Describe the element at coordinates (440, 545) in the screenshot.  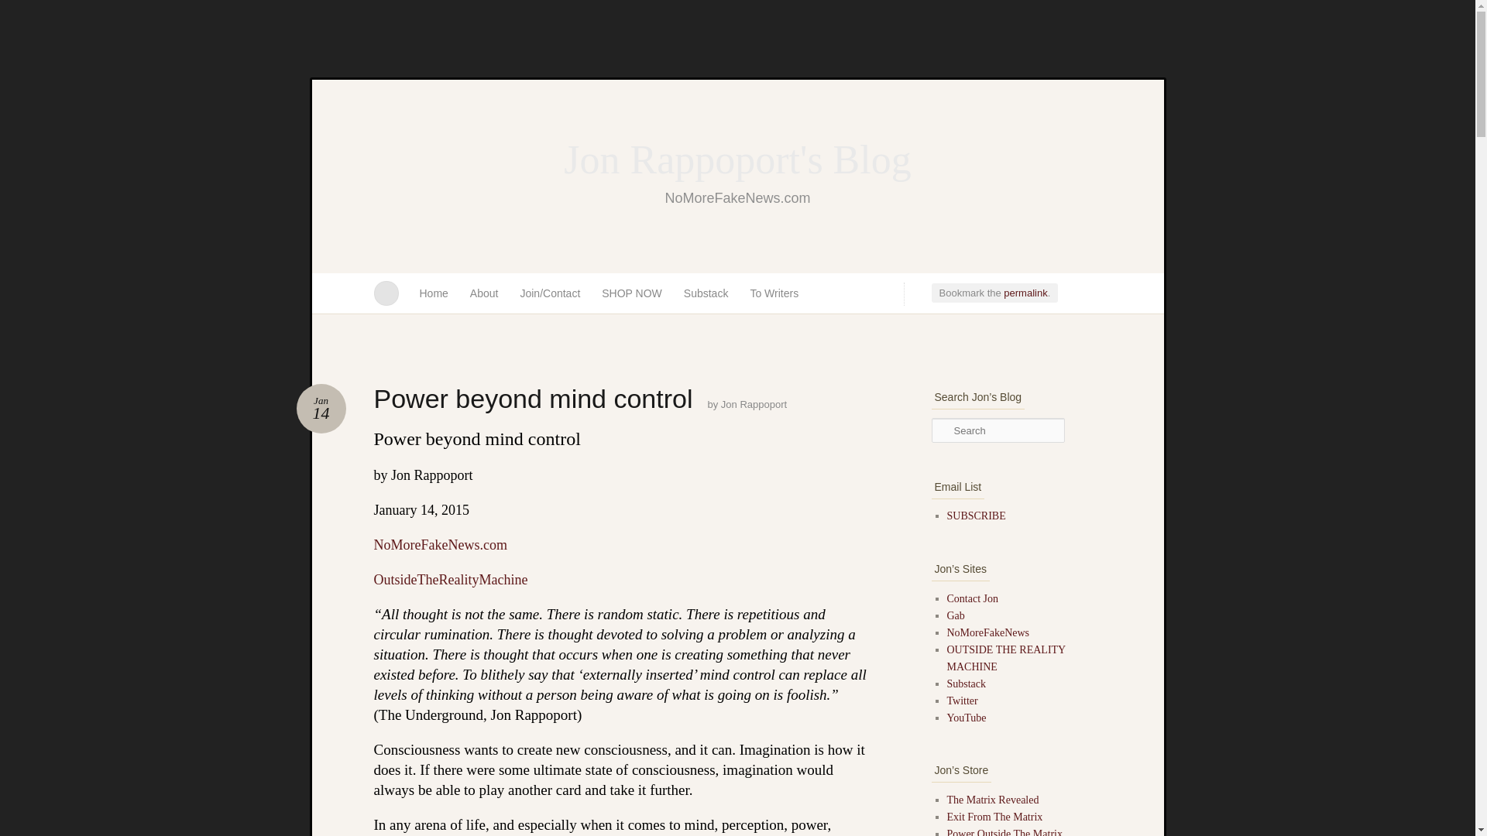
I see `Permalink to Power beyond mind control` at that location.